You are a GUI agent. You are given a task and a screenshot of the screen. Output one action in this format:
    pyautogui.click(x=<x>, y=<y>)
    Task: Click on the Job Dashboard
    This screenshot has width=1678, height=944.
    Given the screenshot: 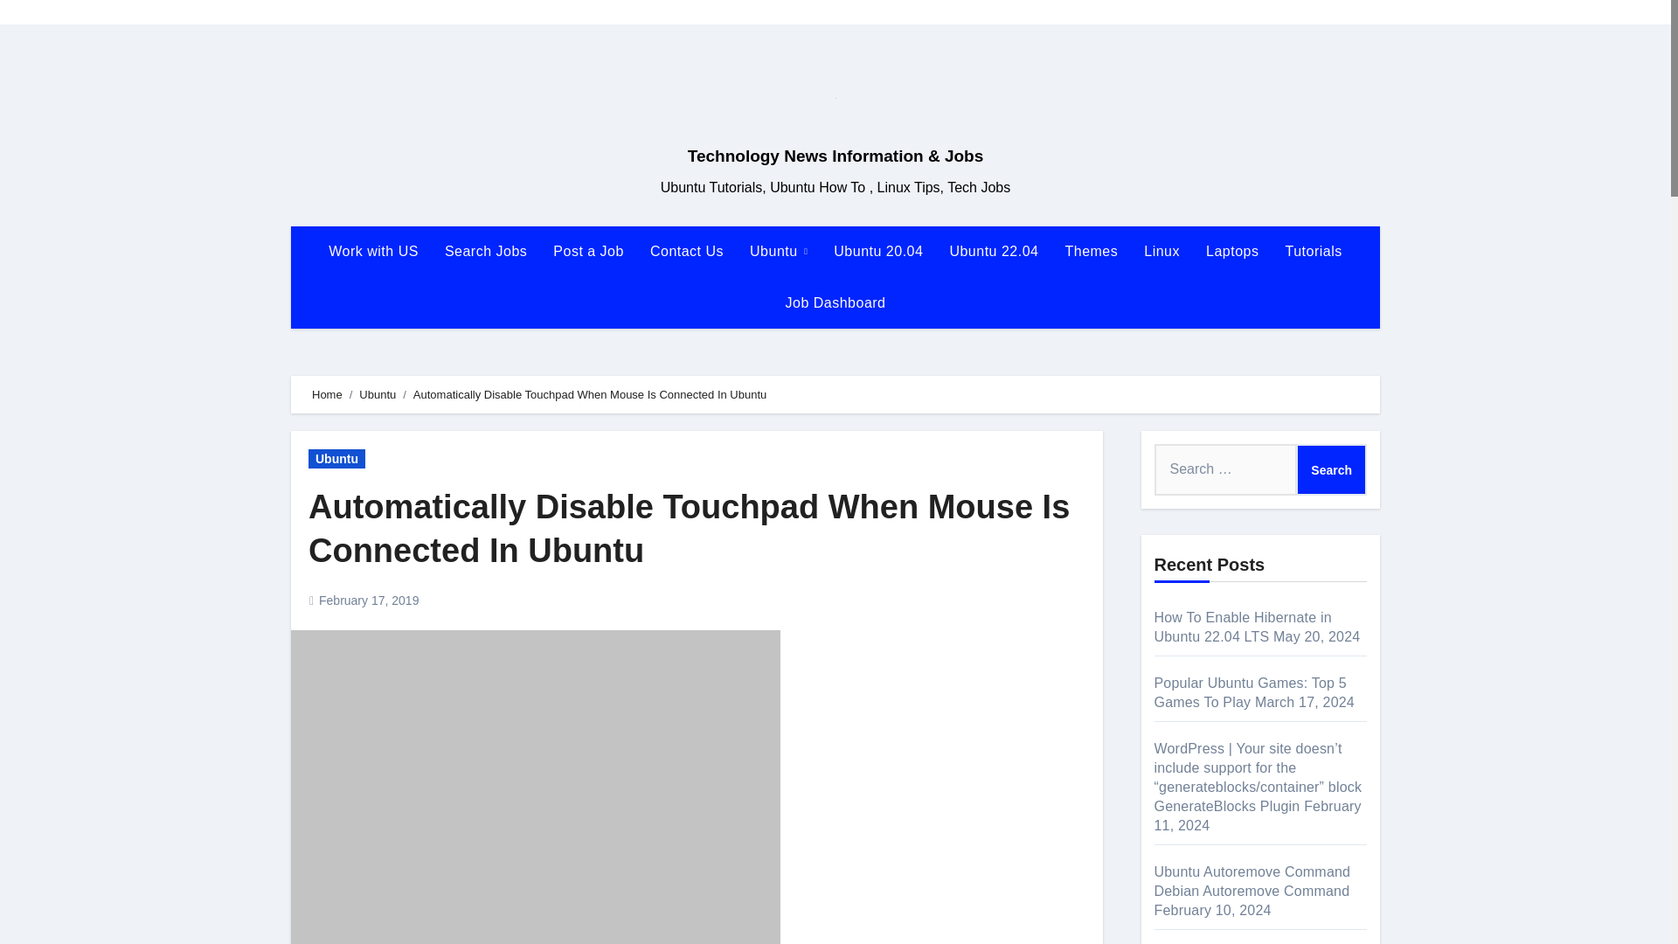 What is the action you would take?
    pyautogui.click(x=835, y=302)
    